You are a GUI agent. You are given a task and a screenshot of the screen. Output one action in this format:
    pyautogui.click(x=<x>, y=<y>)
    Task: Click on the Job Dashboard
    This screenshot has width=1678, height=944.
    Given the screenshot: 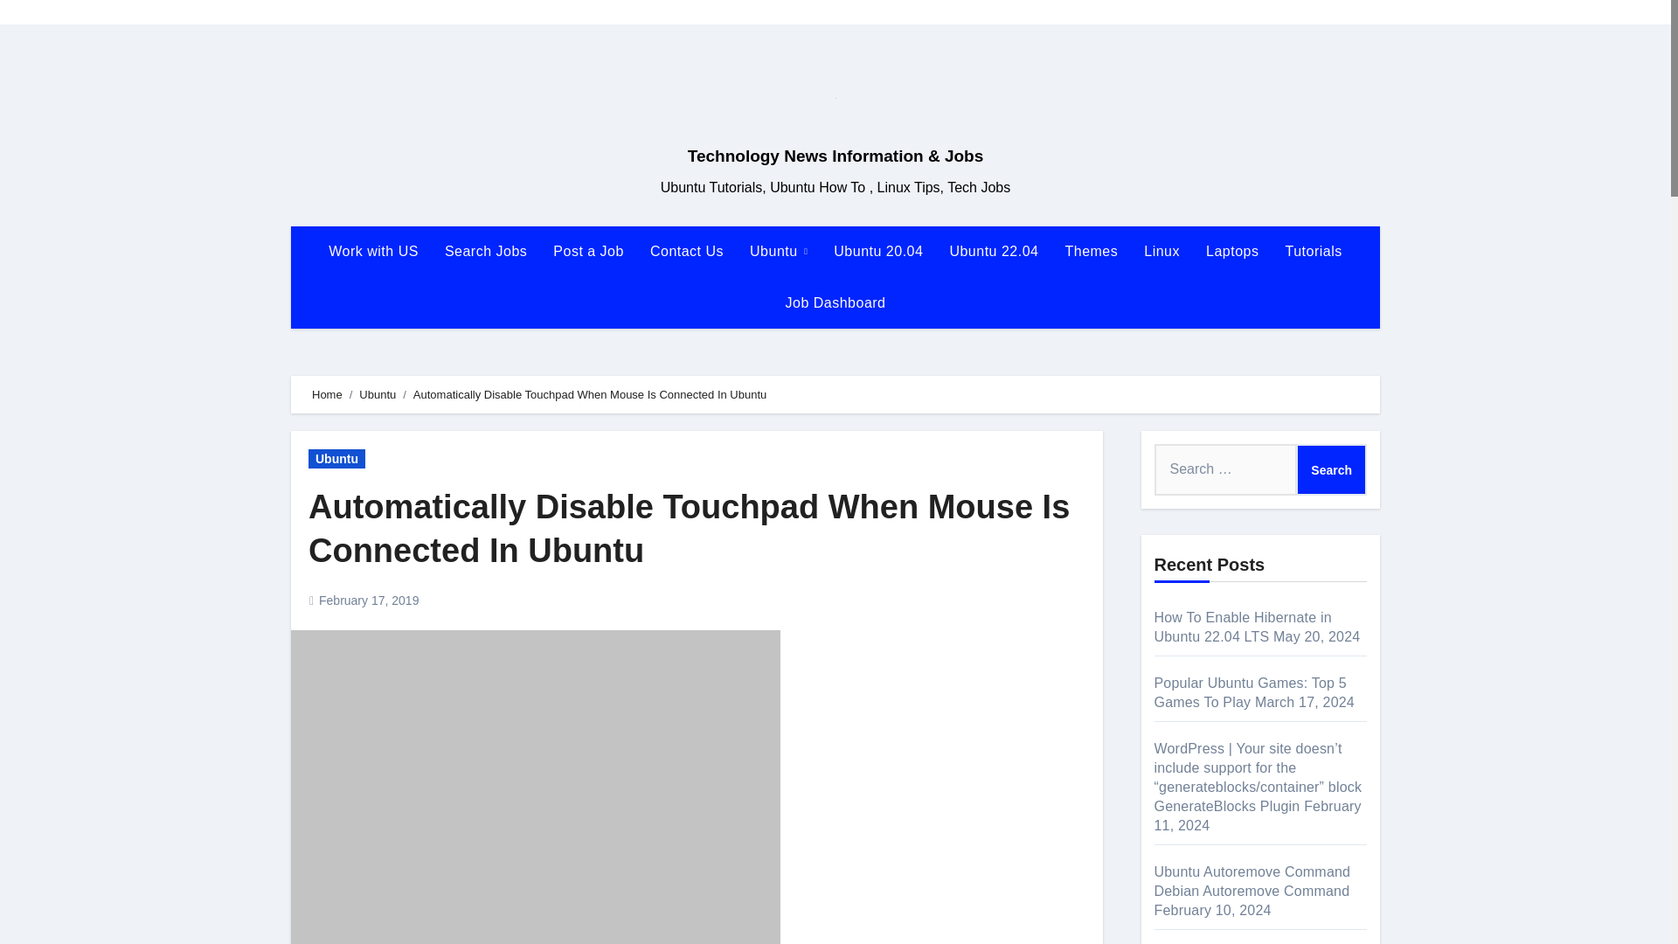 What is the action you would take?
    pyautogui.click(x=835, y=302)
    